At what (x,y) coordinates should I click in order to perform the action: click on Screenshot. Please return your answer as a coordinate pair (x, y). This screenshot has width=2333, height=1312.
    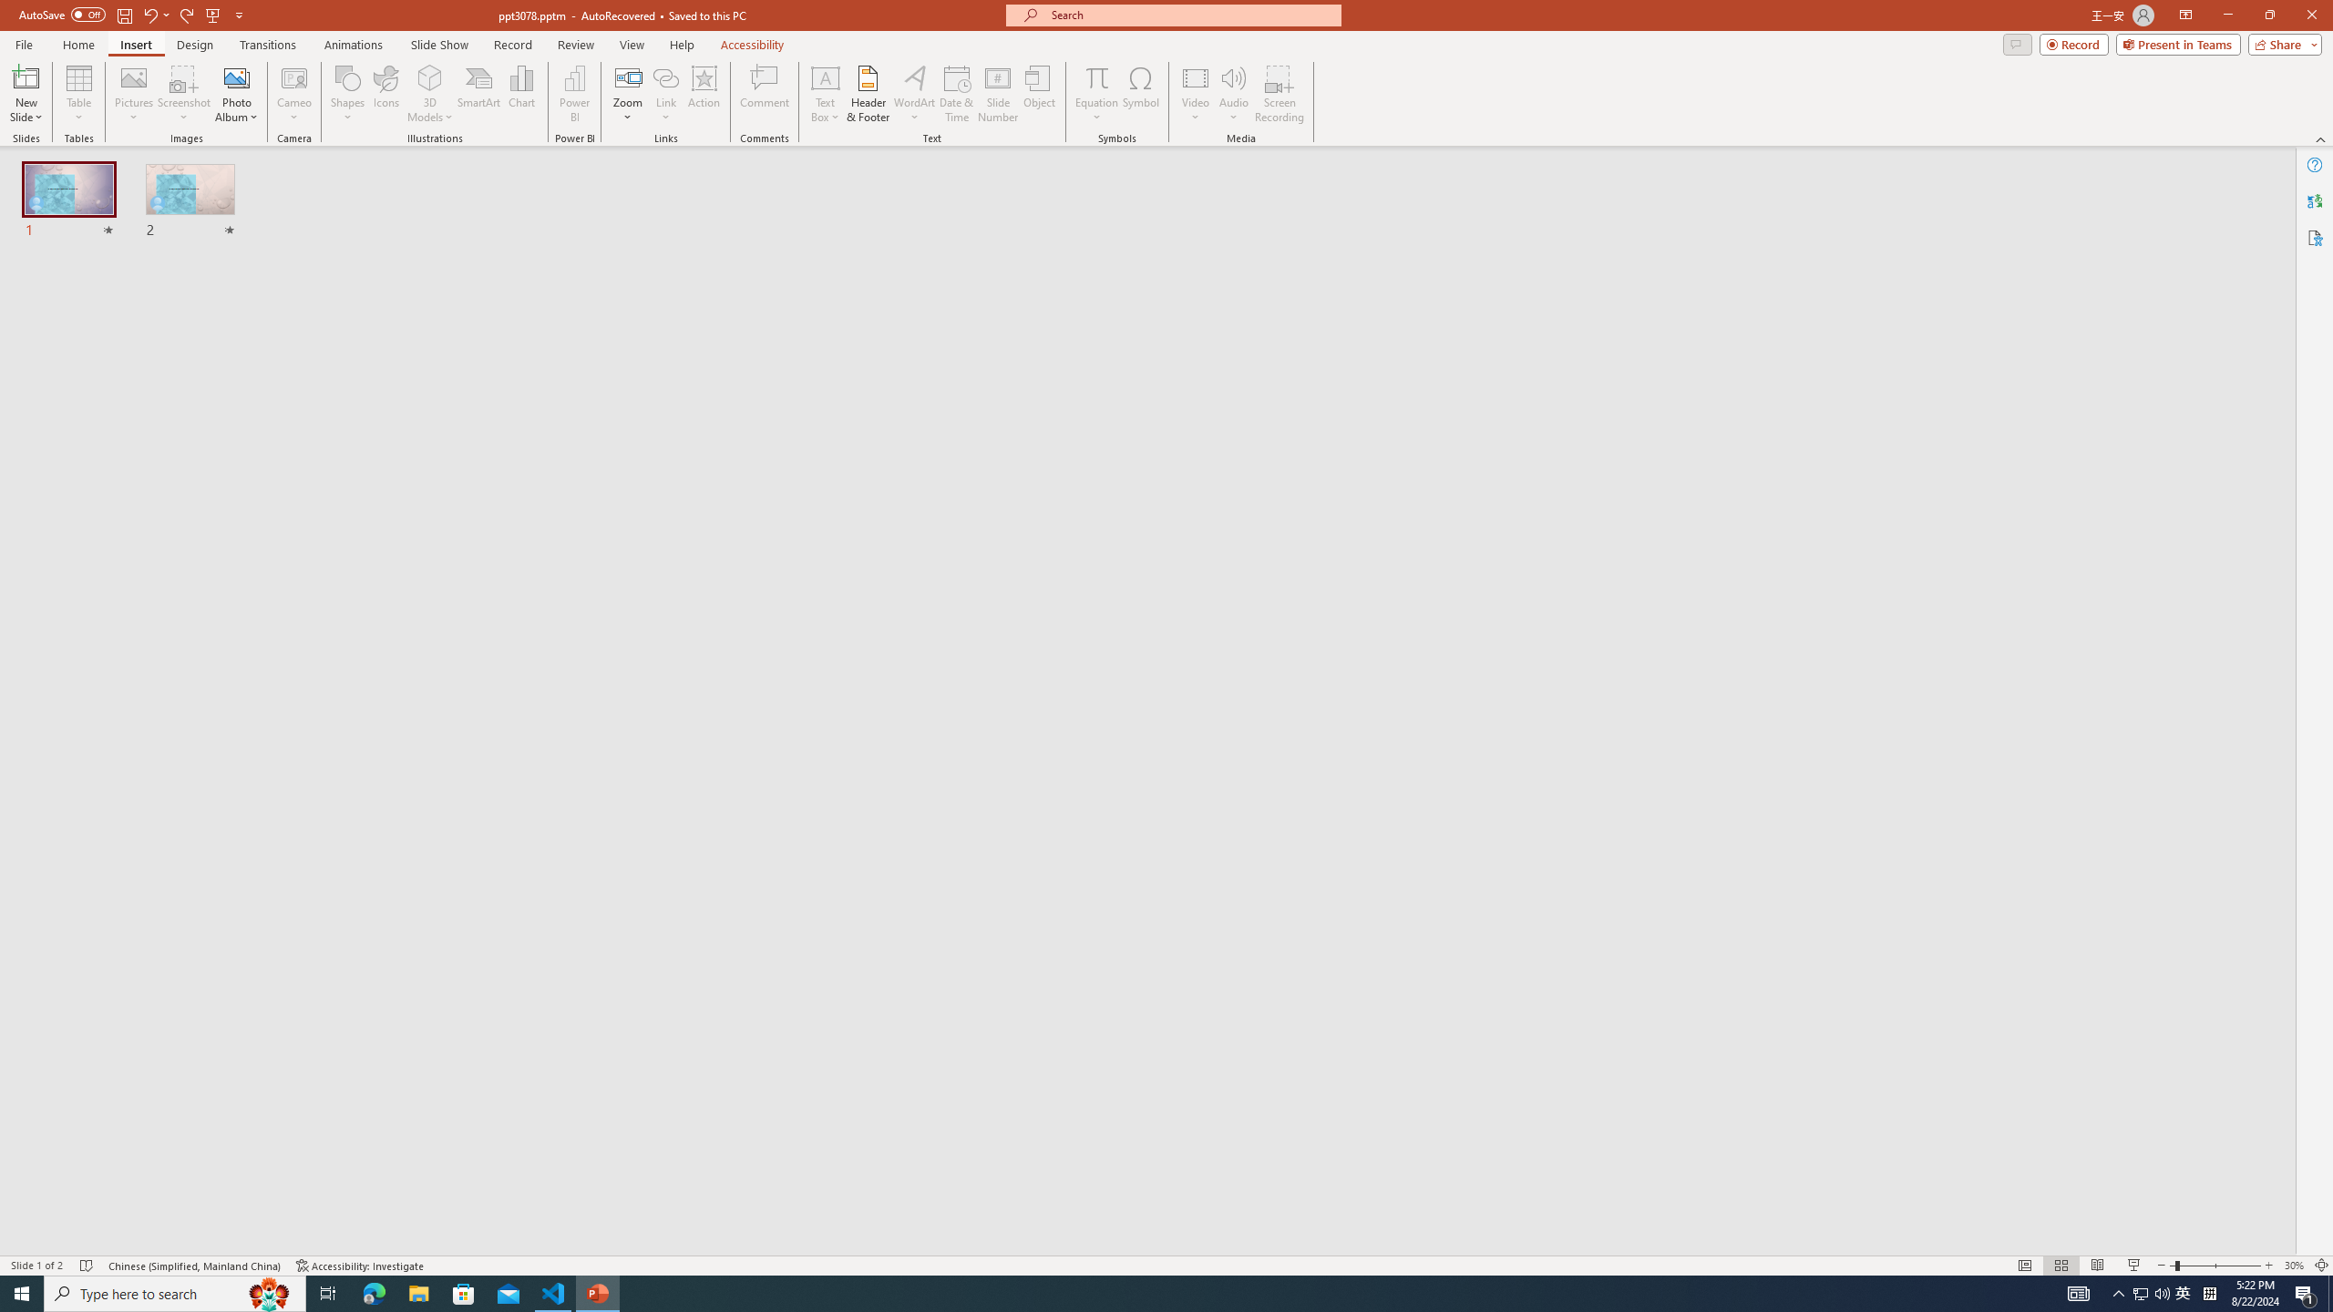
    Looking at the image, I should click on (184, 94).